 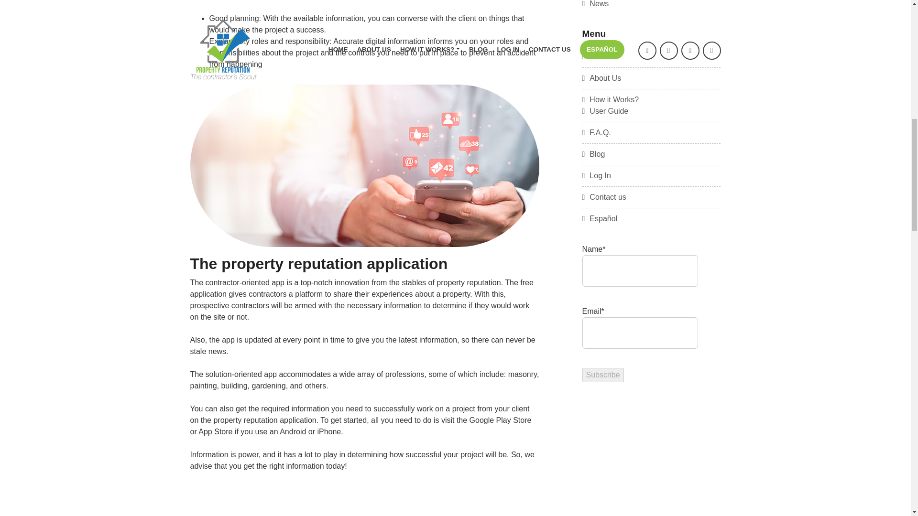 I want to click on Subscribe, so click(x=603, y=375).